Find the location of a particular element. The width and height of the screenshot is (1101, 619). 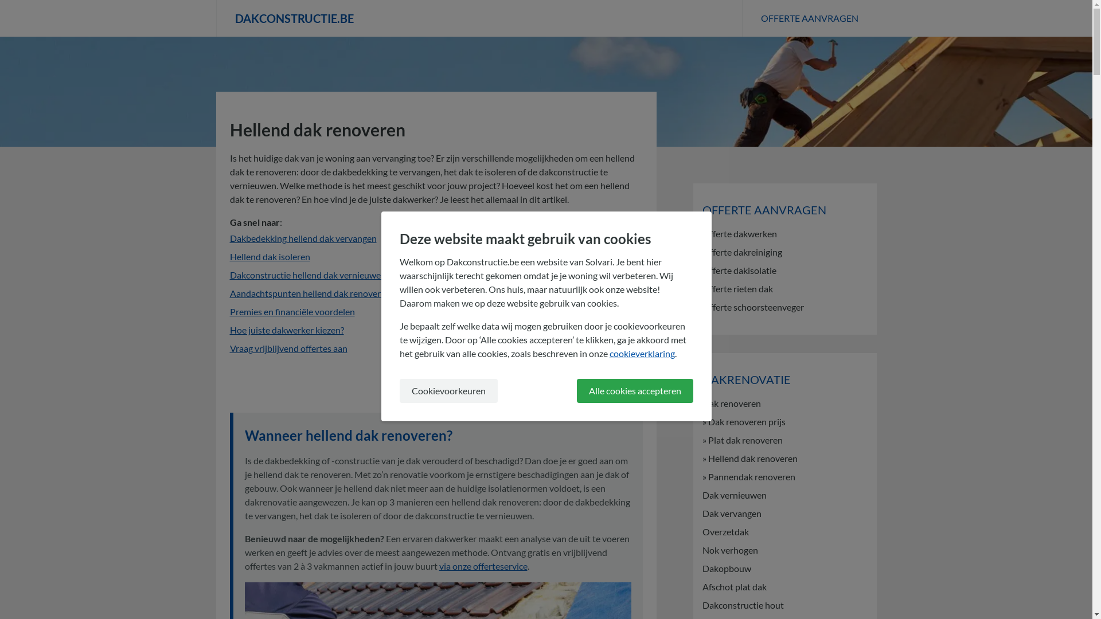

Hellend dak isoleren is located at coordinates (270, 257).